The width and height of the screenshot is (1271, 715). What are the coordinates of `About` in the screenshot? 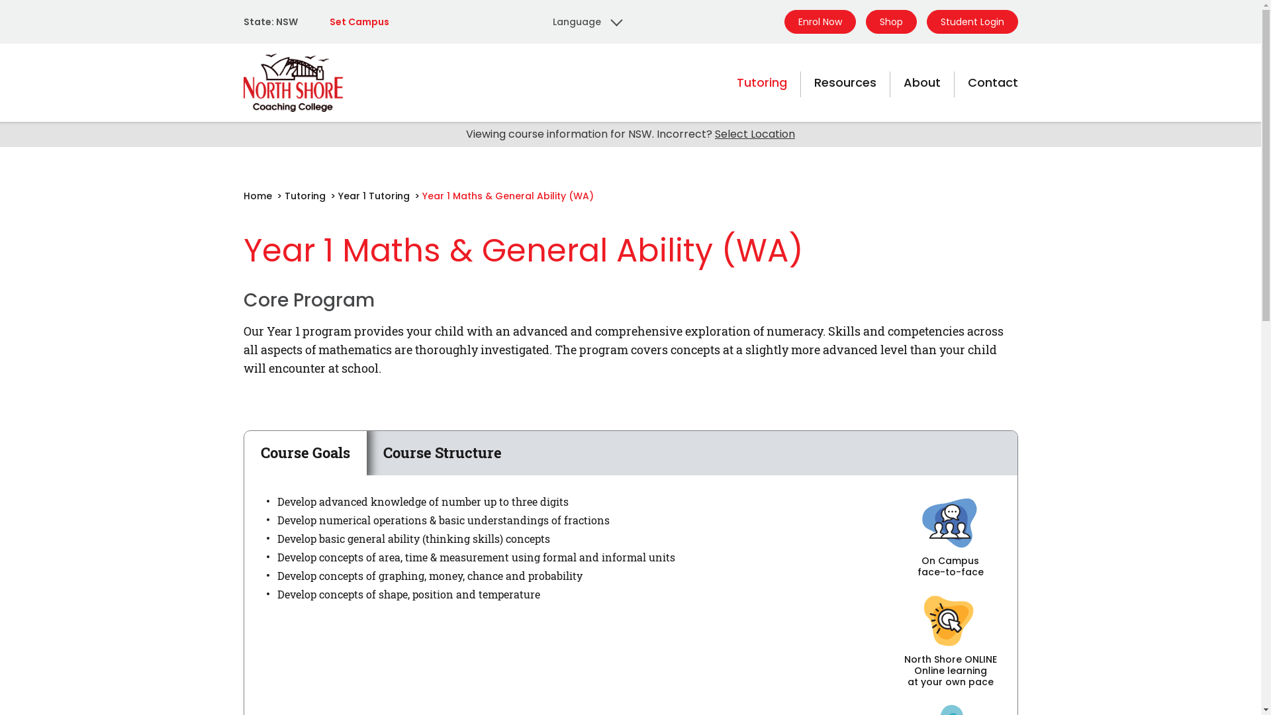 It's located at (921, 83).